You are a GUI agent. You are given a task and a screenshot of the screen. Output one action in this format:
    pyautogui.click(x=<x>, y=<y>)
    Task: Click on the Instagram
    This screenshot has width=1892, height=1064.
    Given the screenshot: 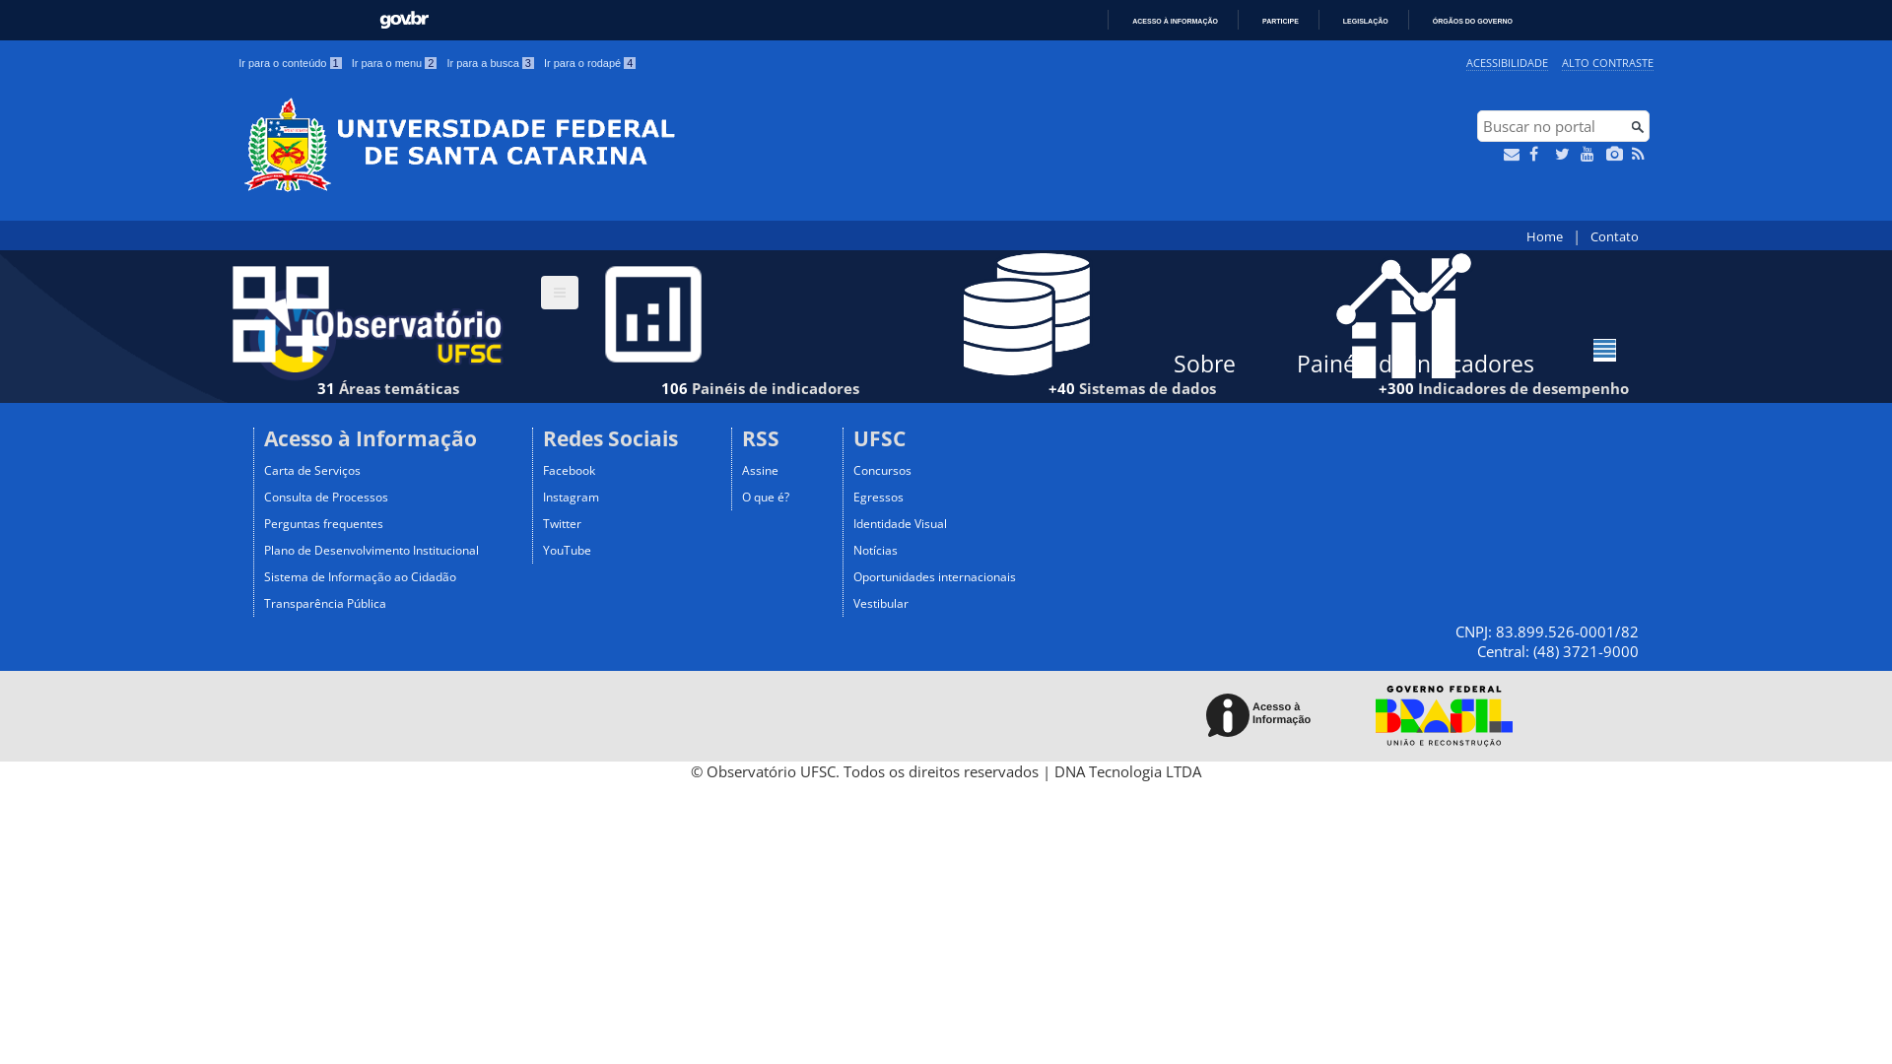 What is the action you would take?
    pyautogui.click(x=572, y=497)
    